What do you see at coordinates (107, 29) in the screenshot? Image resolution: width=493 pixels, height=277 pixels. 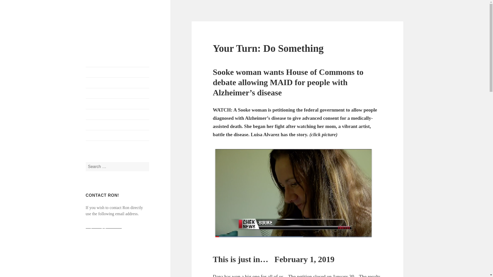 I see `Ron Posno's Dementia` at bounding box center [107, 29].